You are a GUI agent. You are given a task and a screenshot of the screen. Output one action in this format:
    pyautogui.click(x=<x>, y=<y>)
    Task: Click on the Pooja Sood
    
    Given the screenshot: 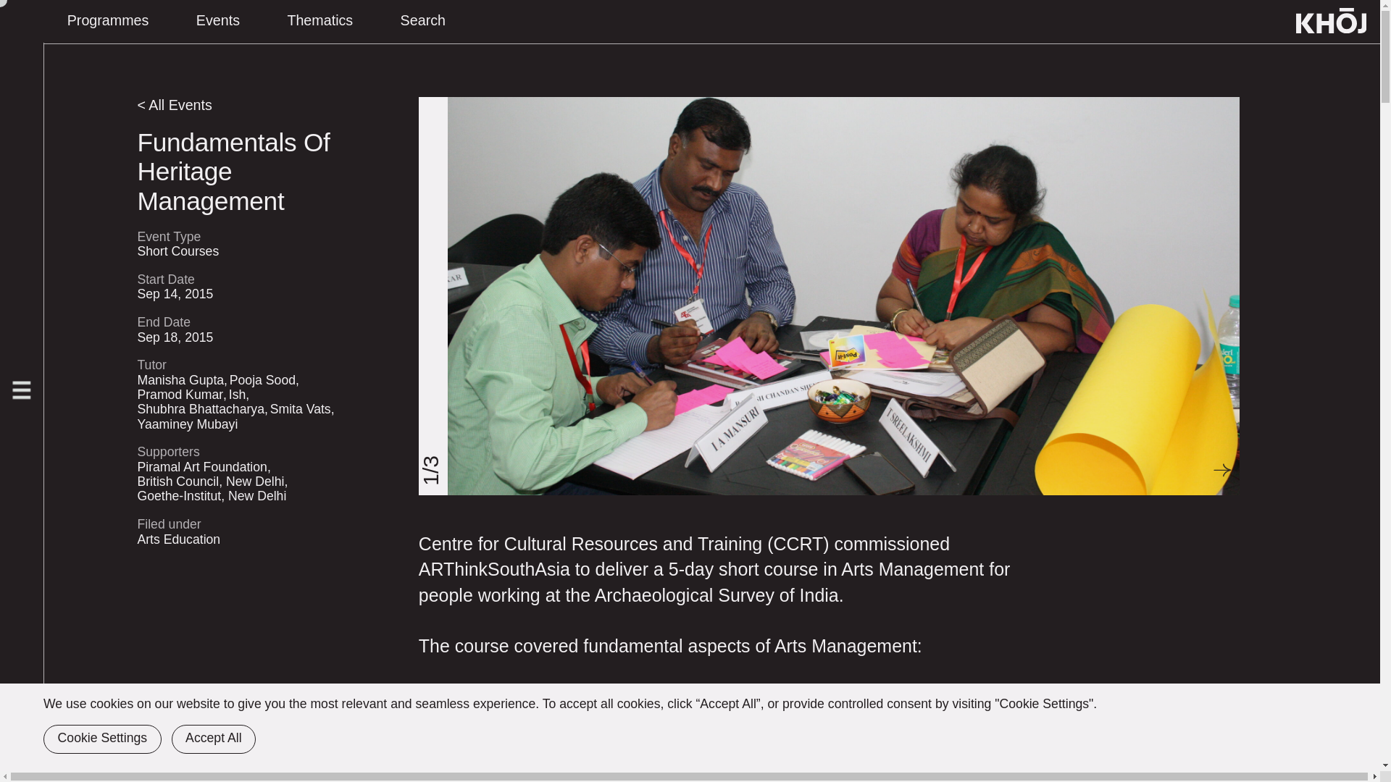 What is the action you would take?
    pyautogui.click(x=262, y=379)
    